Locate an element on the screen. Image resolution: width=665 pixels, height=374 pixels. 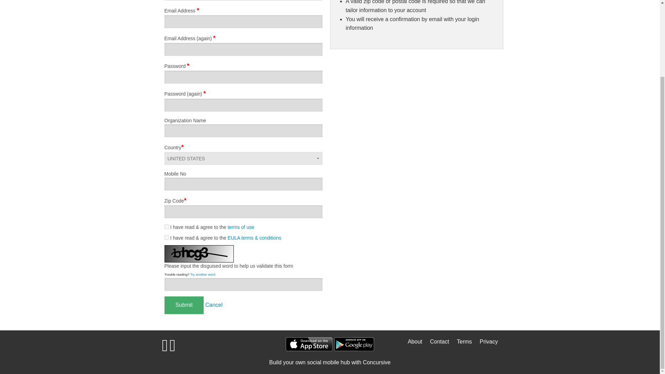
Terms is located at coordinates (461, 341).